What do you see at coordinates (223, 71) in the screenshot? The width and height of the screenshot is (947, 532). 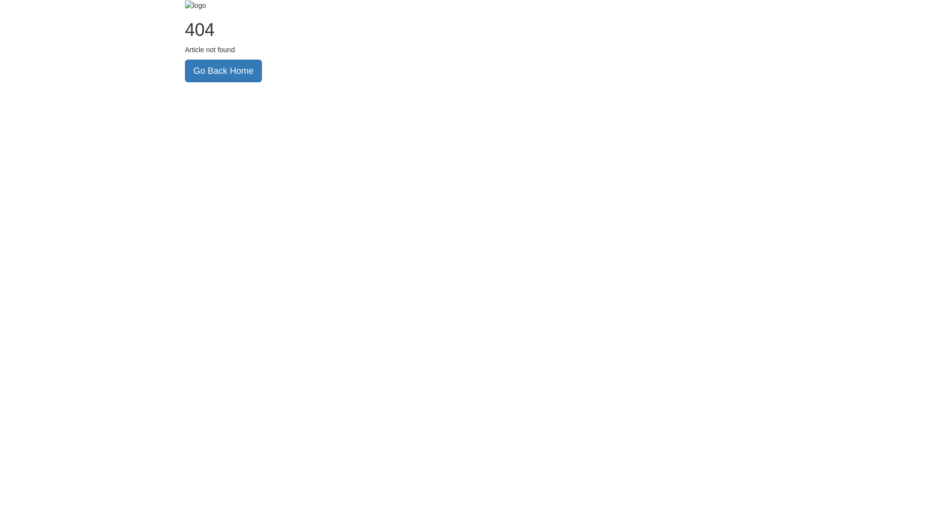 I see `Go Back Home` at bounding box center [223, 71].